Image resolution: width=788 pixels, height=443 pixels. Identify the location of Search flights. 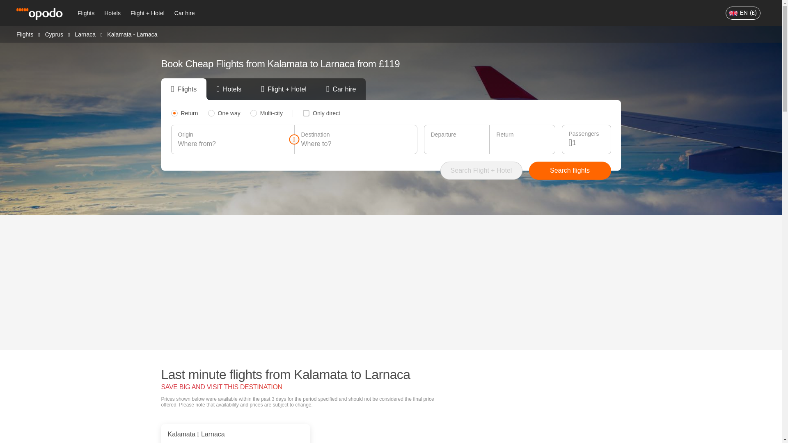
(570, 171).